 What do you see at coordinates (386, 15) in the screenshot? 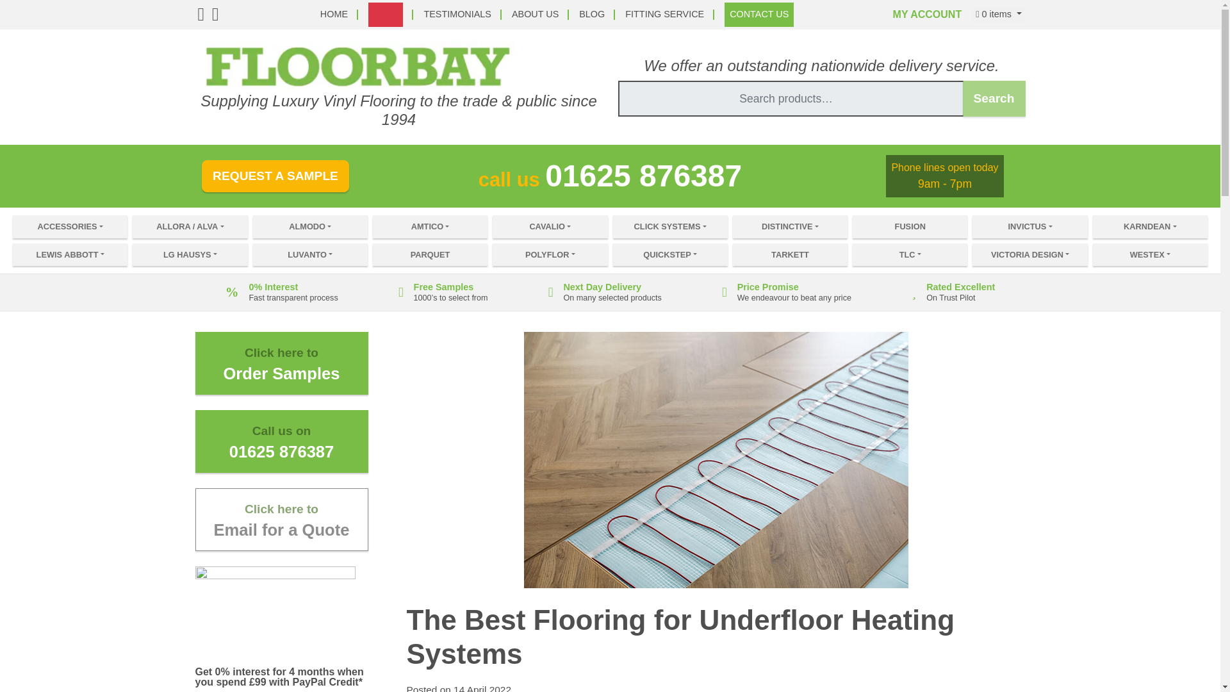
I see `SALE` at bounding box center [386, 15].